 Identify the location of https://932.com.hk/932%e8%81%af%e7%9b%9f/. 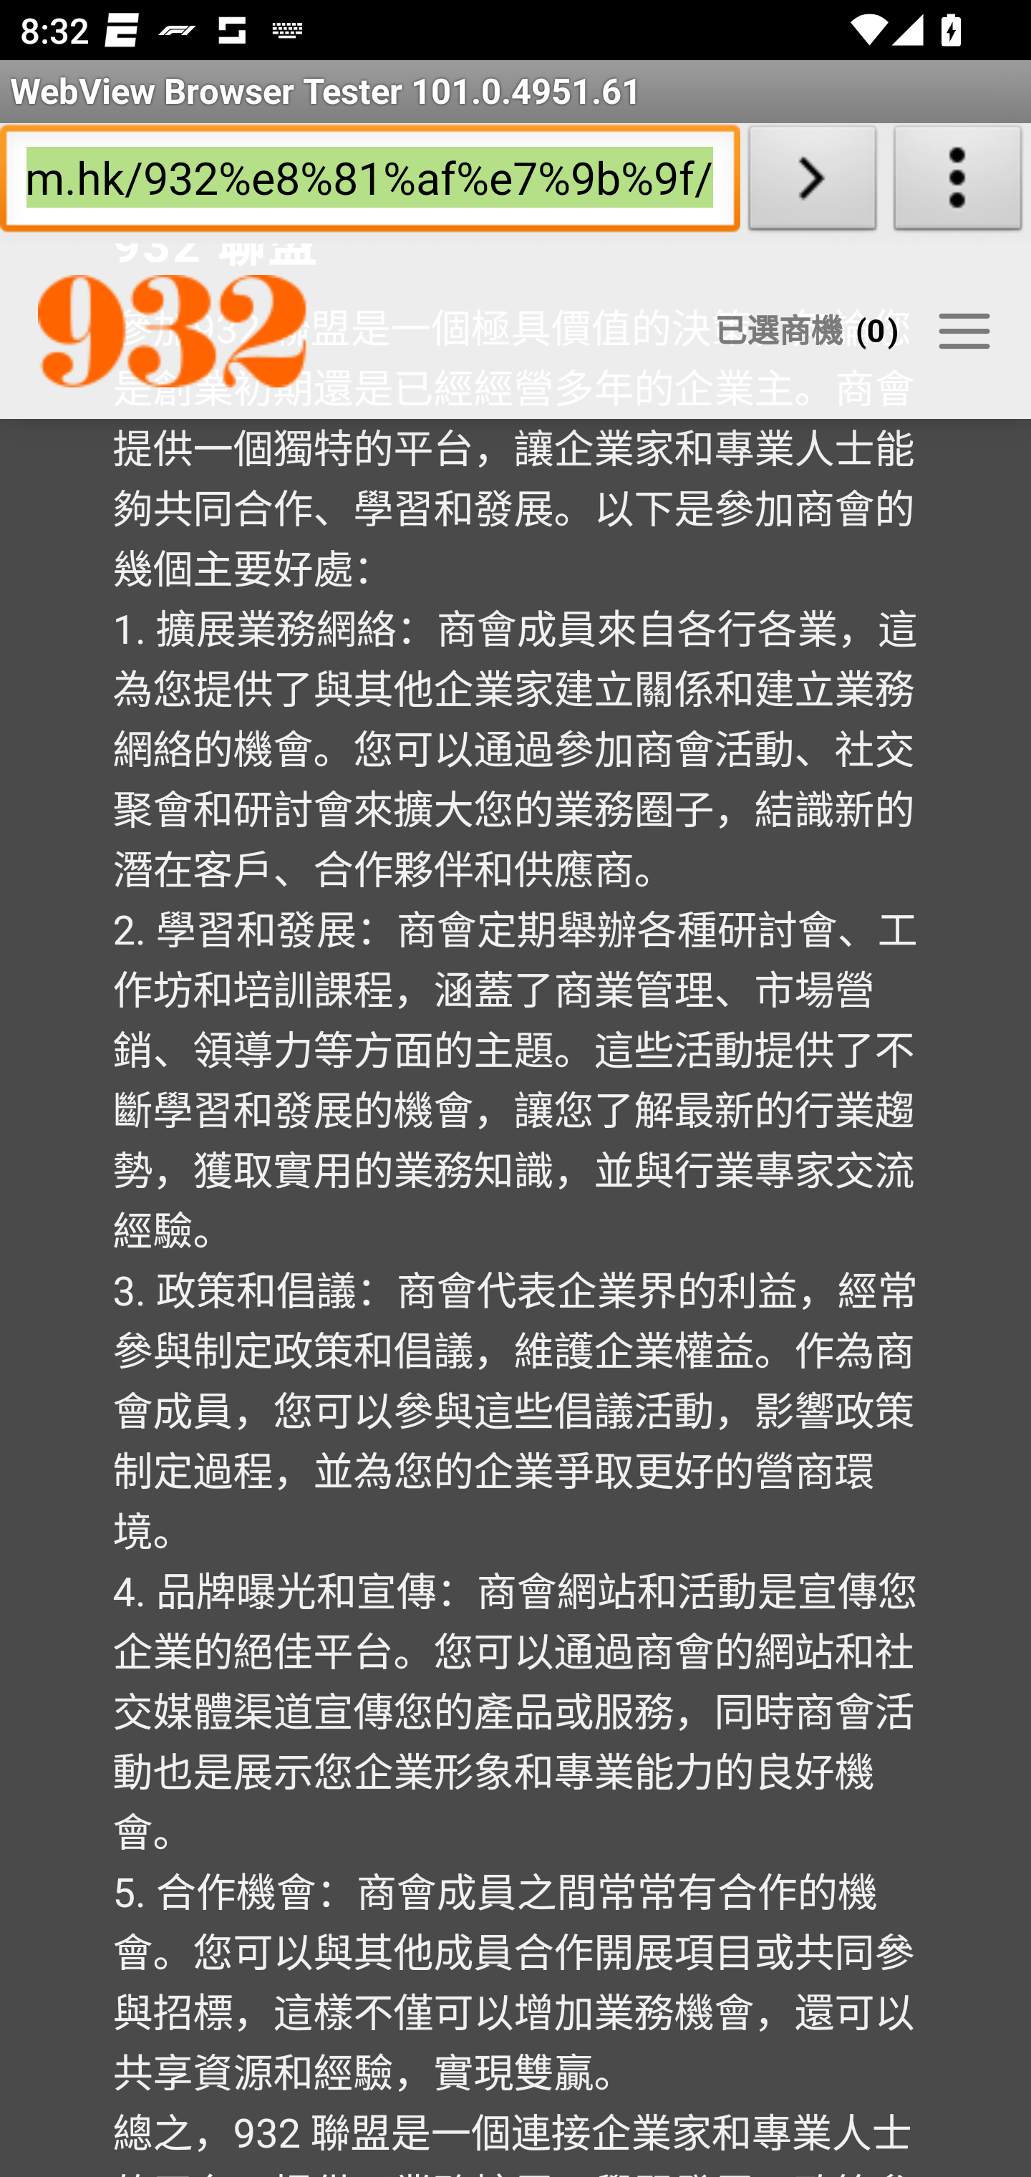
(369, 183).